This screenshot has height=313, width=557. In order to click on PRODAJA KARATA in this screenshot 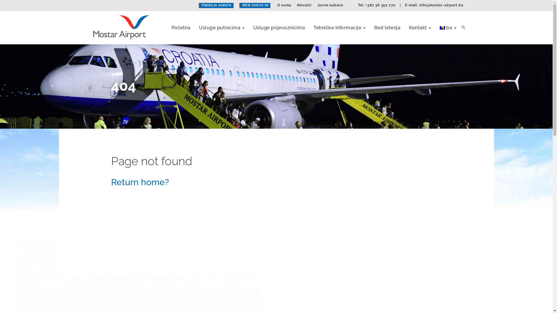, I will do `click(216, 6)`.